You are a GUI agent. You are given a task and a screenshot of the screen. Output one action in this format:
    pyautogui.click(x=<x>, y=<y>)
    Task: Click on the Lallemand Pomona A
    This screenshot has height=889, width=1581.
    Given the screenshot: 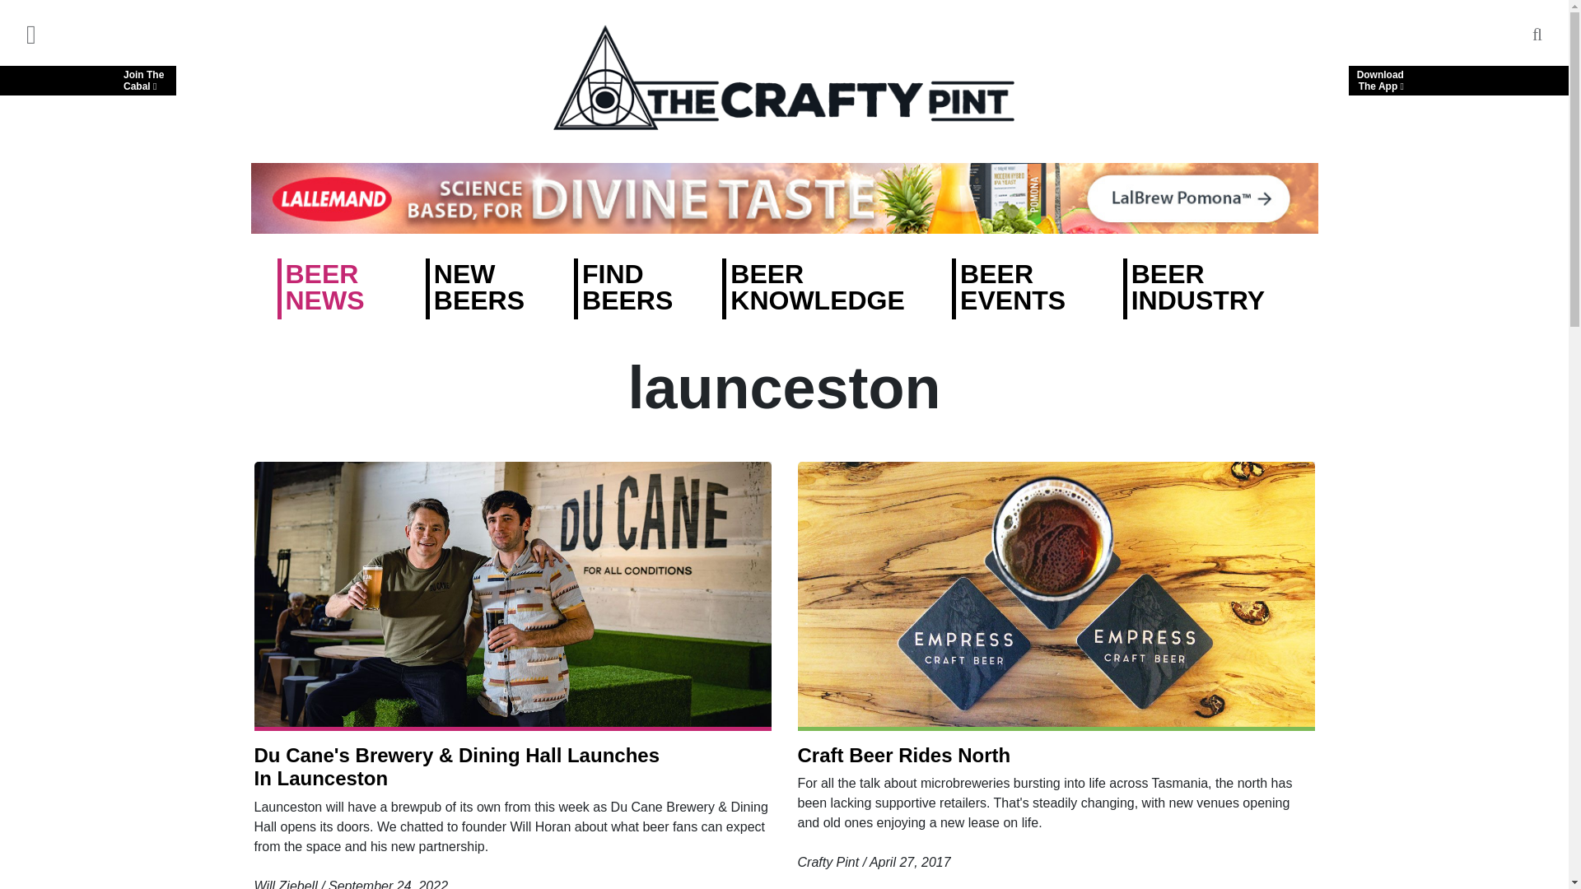 What is the action you would take?
    pyautogui.click(x=783, y=198)
    